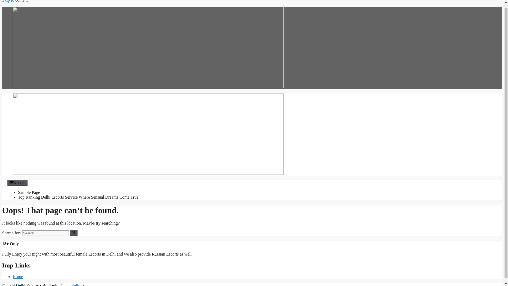 The width and height of the screenshot is (508, 286). Describe the element at coordinates (18, 276) in the screenshot. I see `Home` at that location.